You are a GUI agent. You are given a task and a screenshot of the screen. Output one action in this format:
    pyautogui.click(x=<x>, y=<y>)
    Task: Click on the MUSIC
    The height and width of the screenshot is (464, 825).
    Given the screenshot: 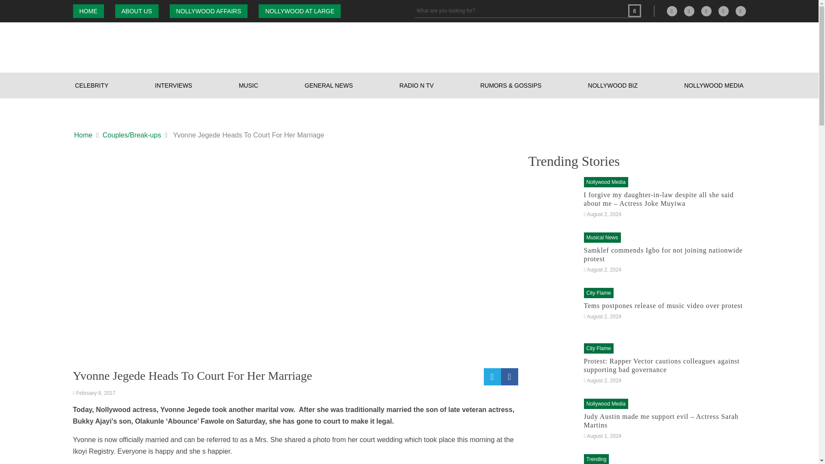 What is the action you would take?
    pyautogui.click(x=248, y=85)
    